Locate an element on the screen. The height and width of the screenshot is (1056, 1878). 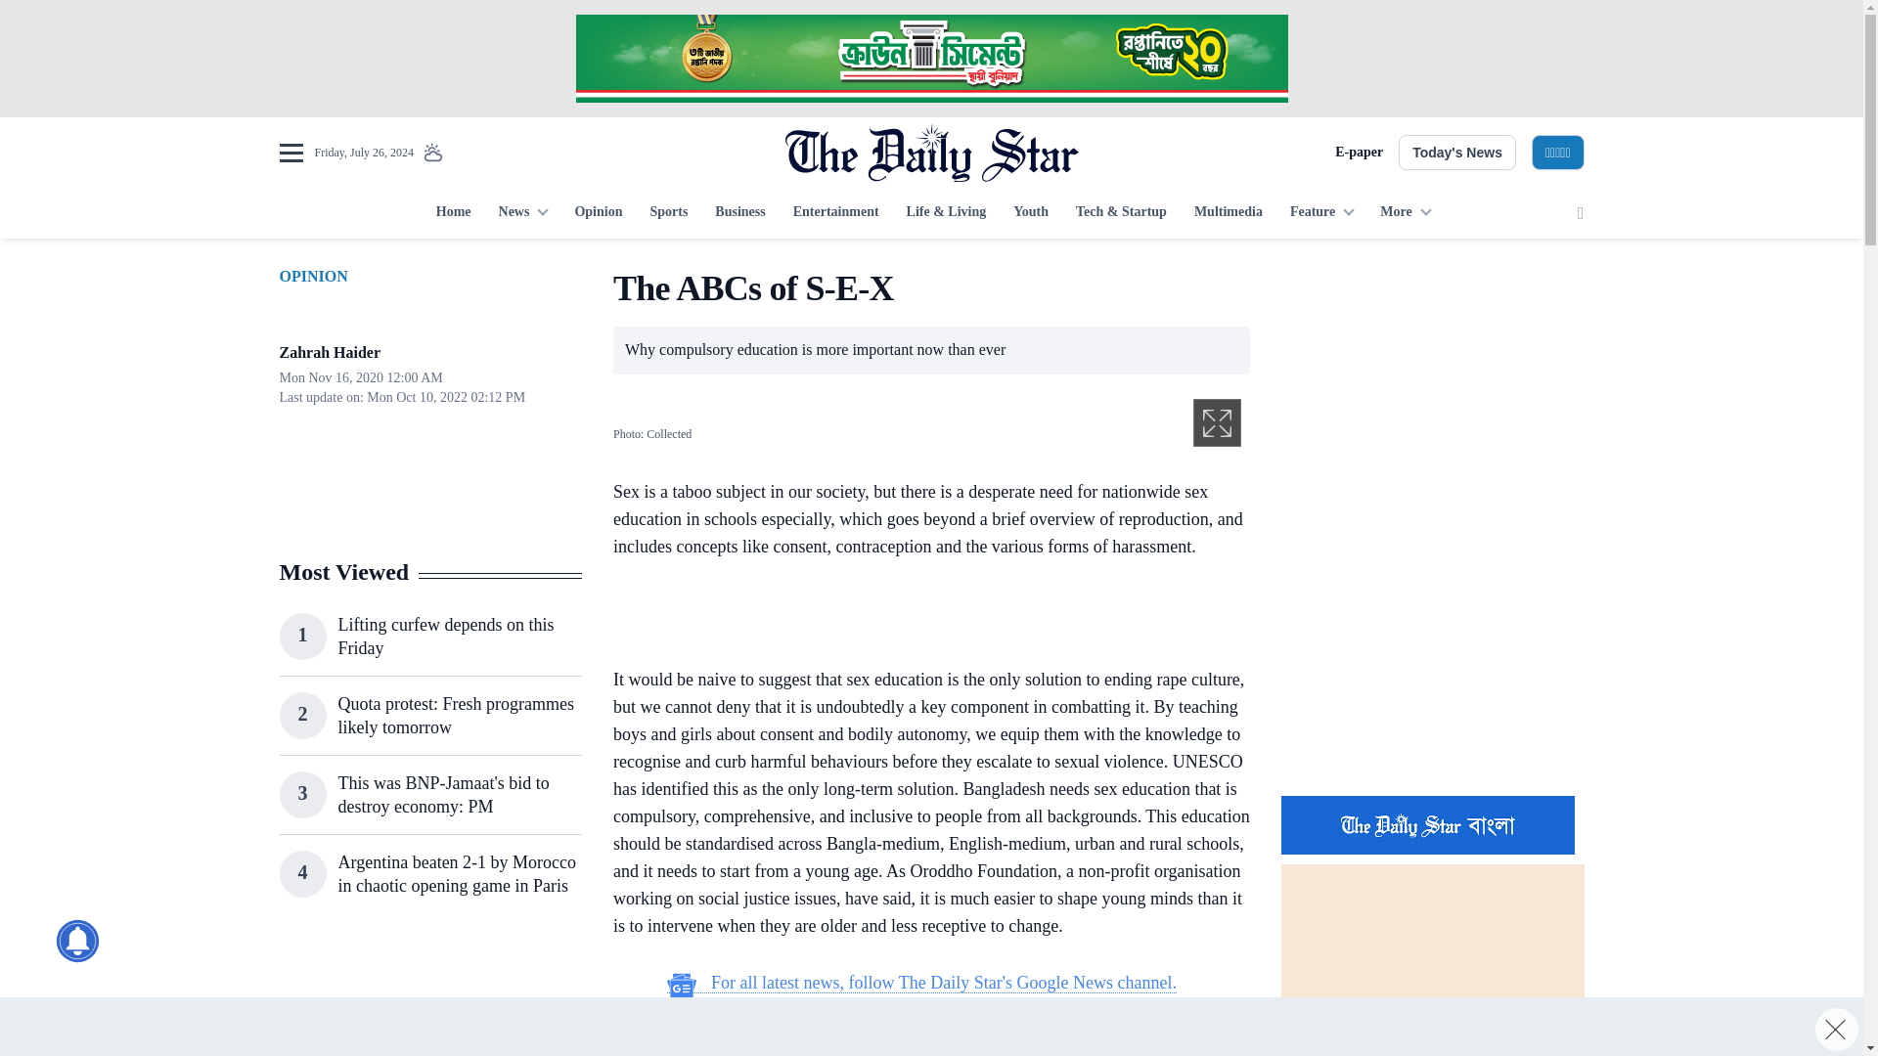
3rd party ad content is located at coordinates (1432, 389).